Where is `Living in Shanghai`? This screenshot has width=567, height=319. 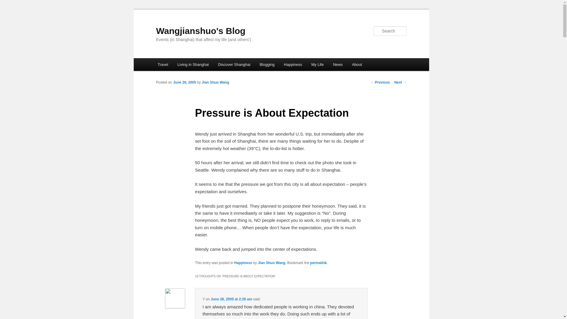 Living in Shanghai is located at coordinates (193, 64).